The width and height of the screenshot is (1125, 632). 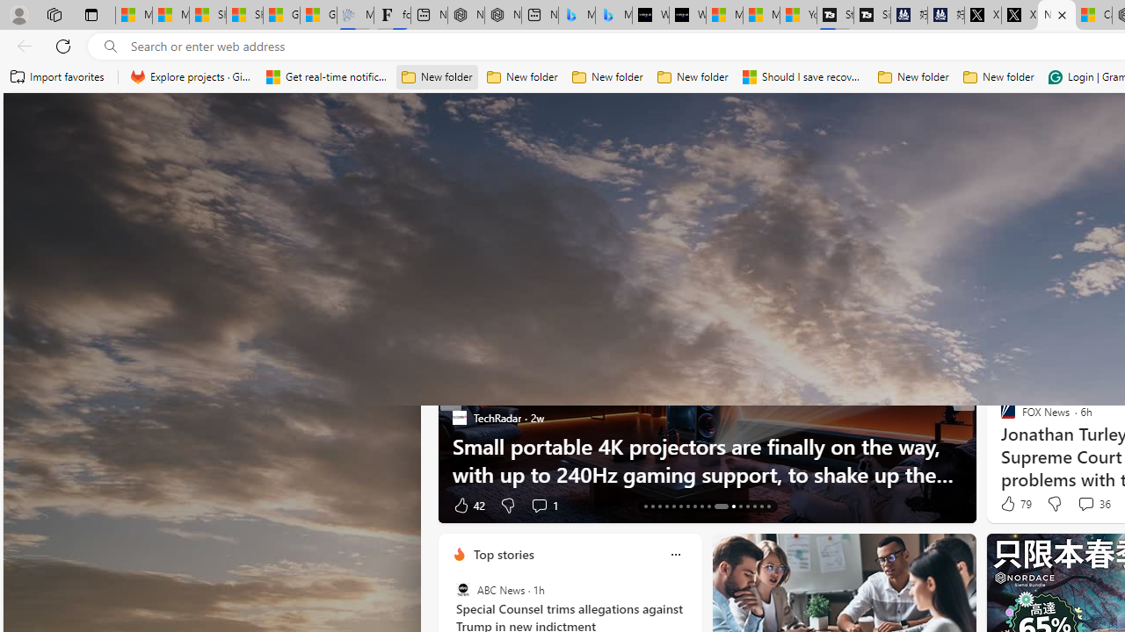 I want to click on Gaming, so click(x=831, y=234).